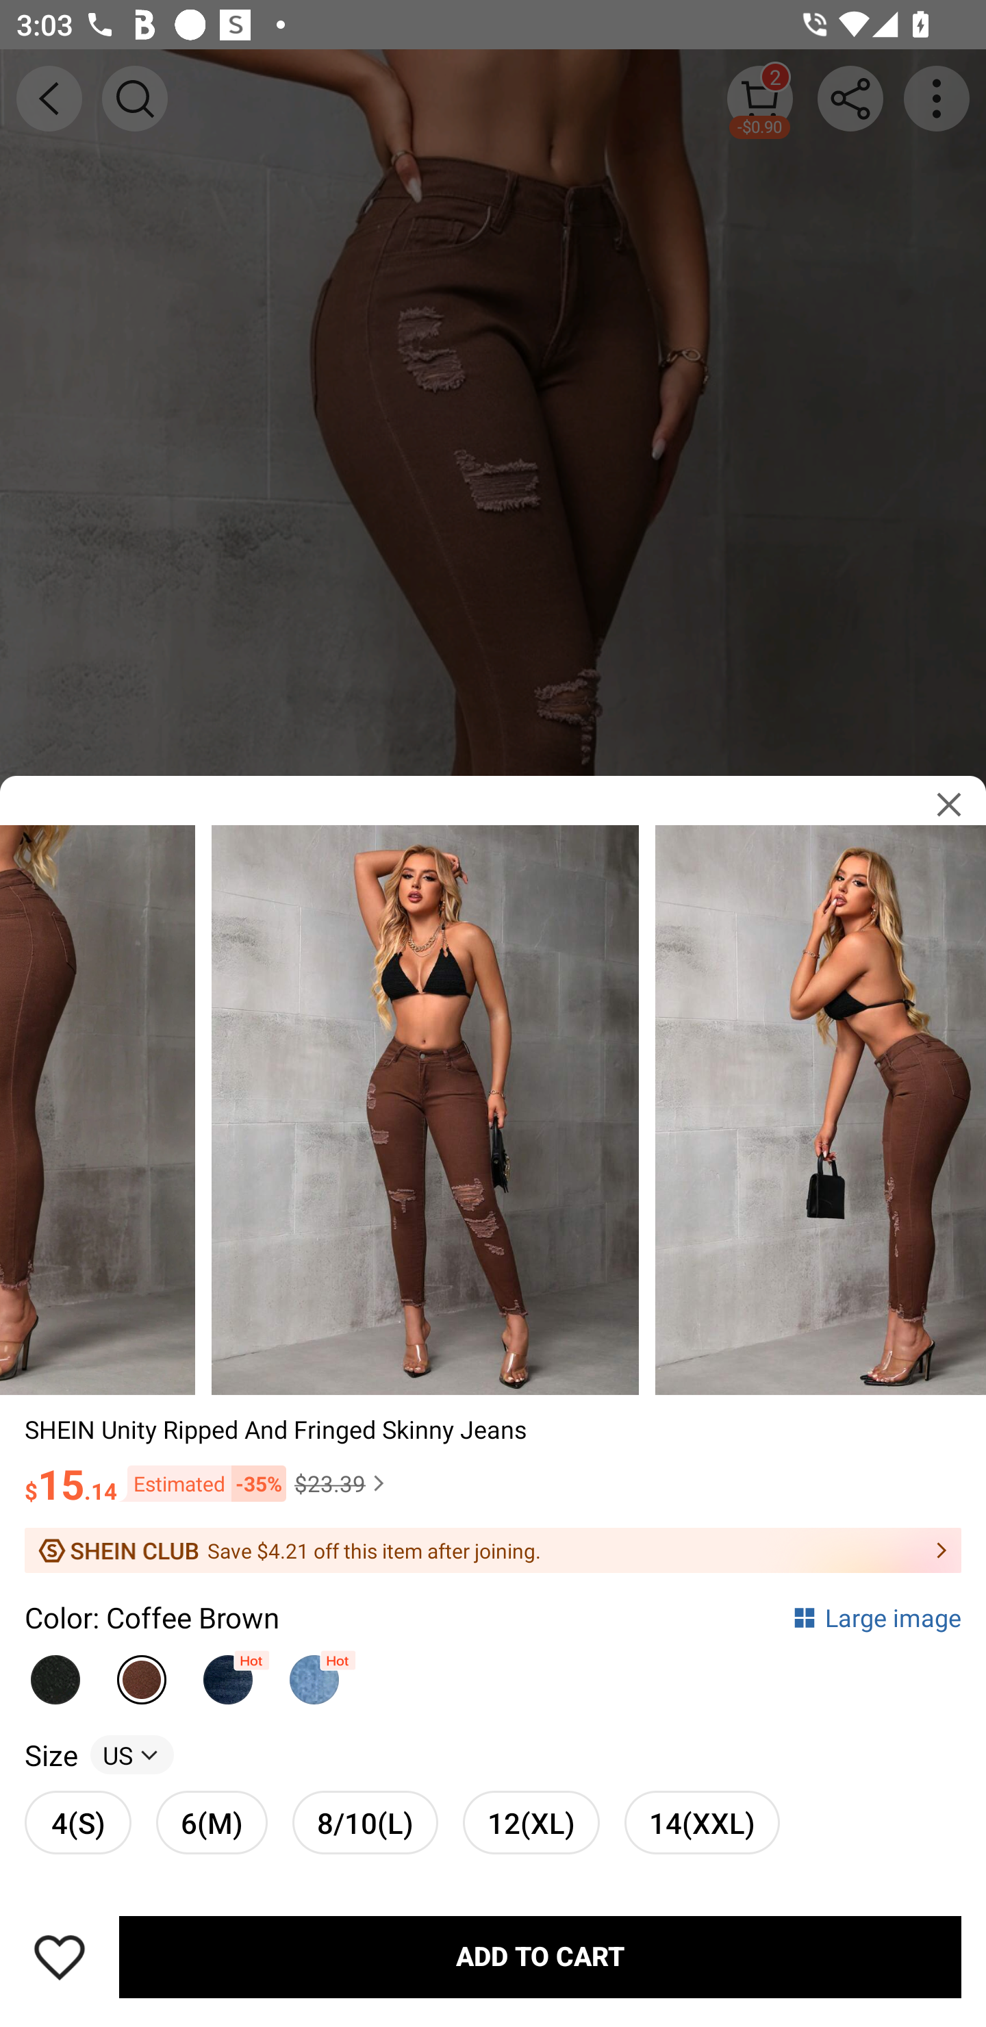 This screenshot has width=986, height=2027. What do you see at coordinates (51, 1754) in the screenshot?
I see `Size` at bounding box center [51, 1754].